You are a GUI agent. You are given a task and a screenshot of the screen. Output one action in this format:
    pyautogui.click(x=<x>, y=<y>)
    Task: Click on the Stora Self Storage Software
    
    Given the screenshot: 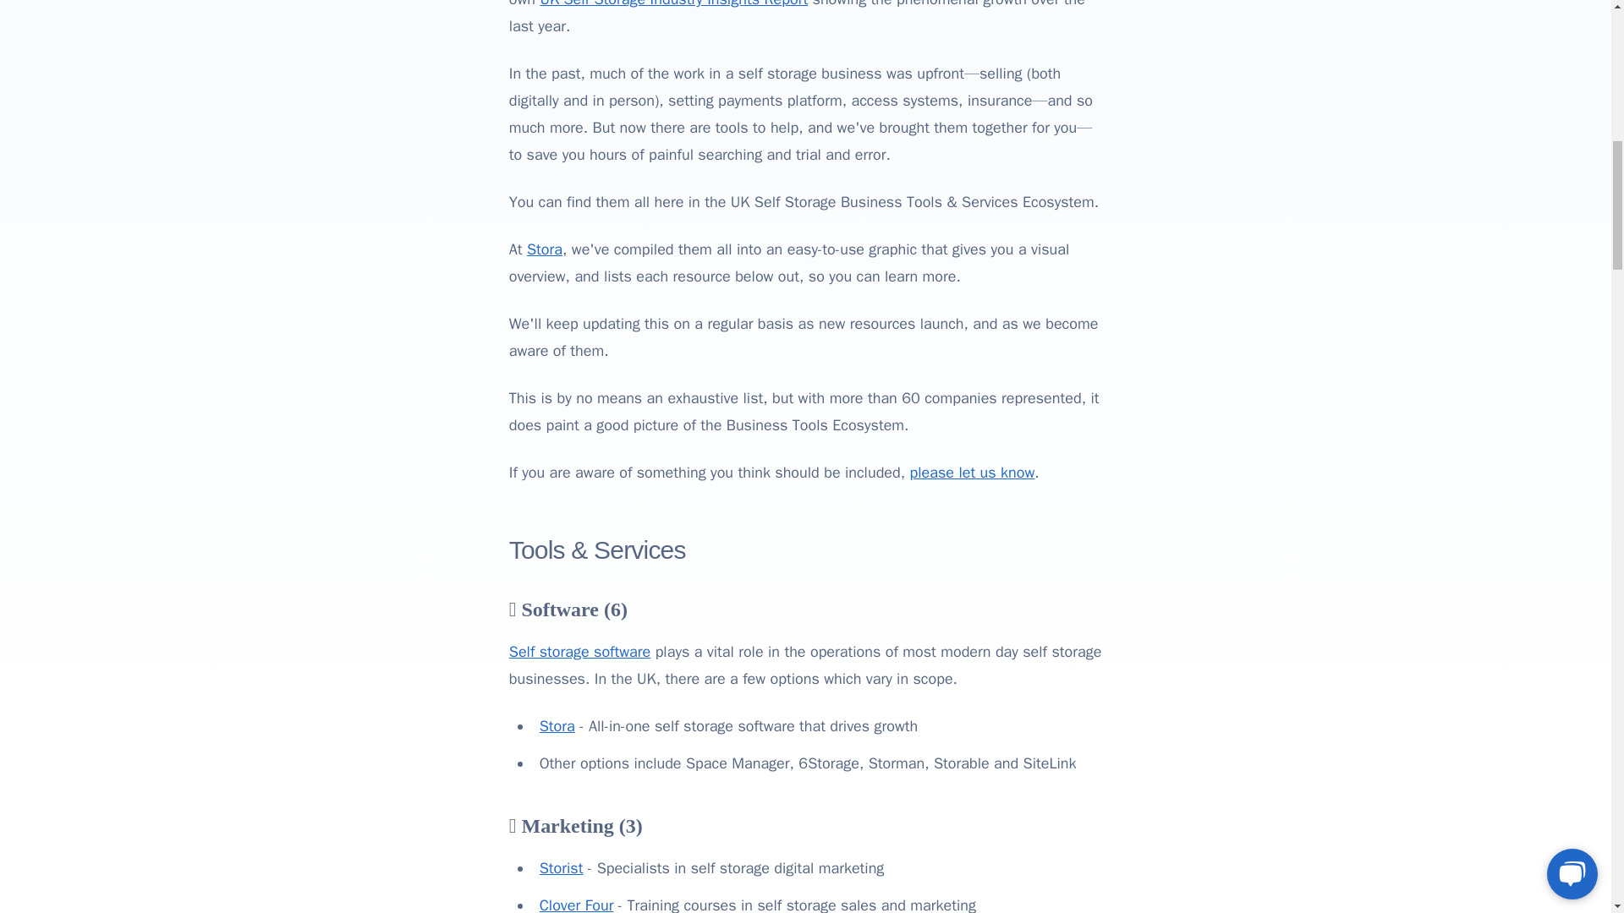 What is the action you would take?
    pyautogui.click(x=557, y=725)
    